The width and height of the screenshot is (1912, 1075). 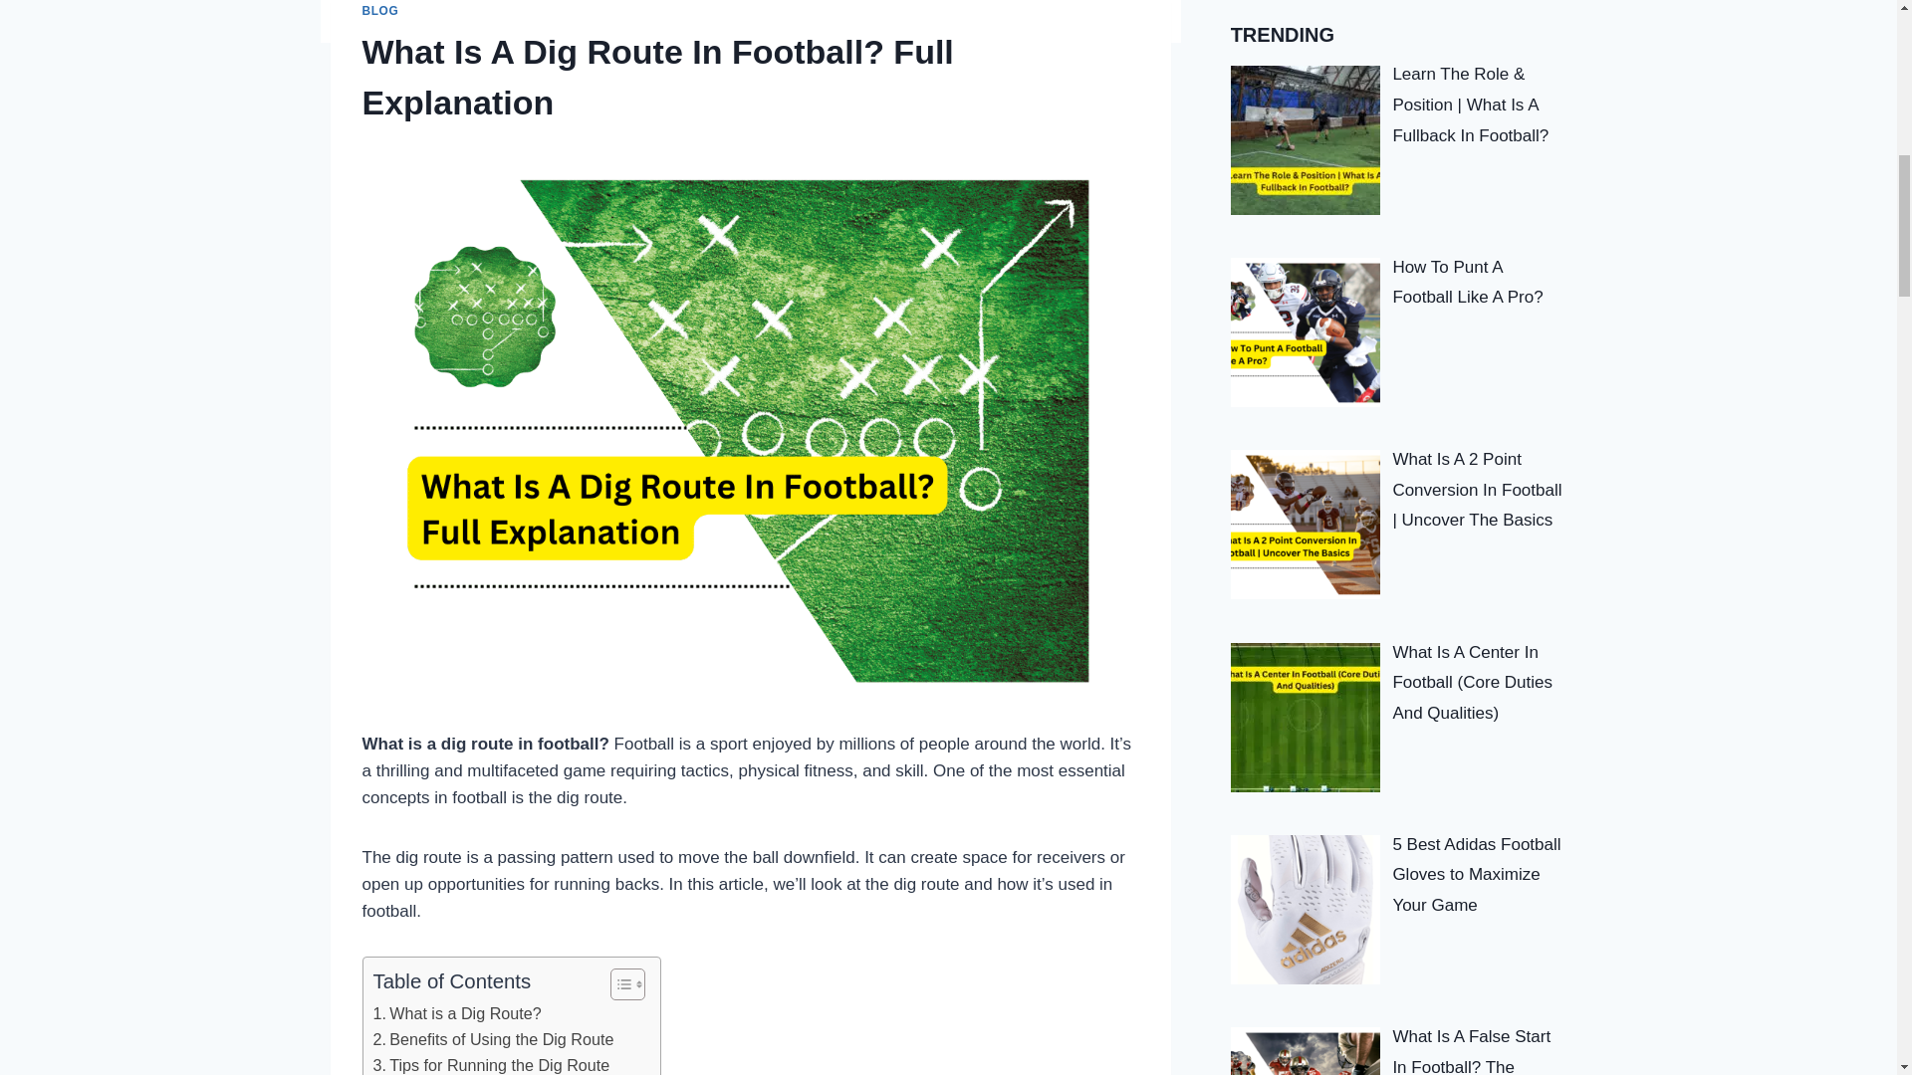 What do you see at coordinates (456, 1013) in the screenshot?
I see `What is a Dig Route?` at bounding box center [456, 1013].